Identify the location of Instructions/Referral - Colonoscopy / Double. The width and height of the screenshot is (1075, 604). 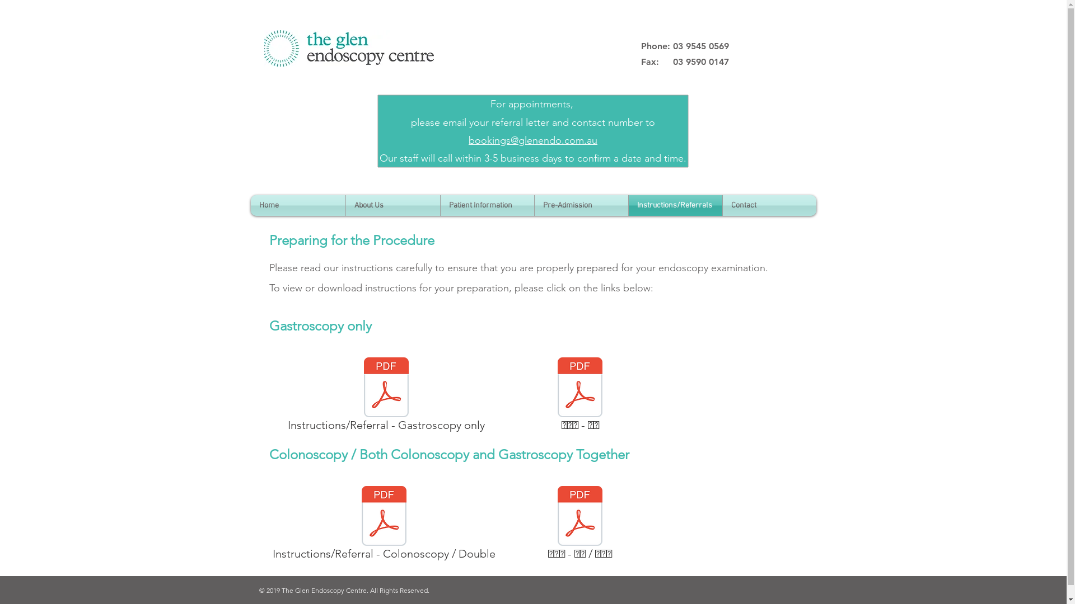
(384, 525).